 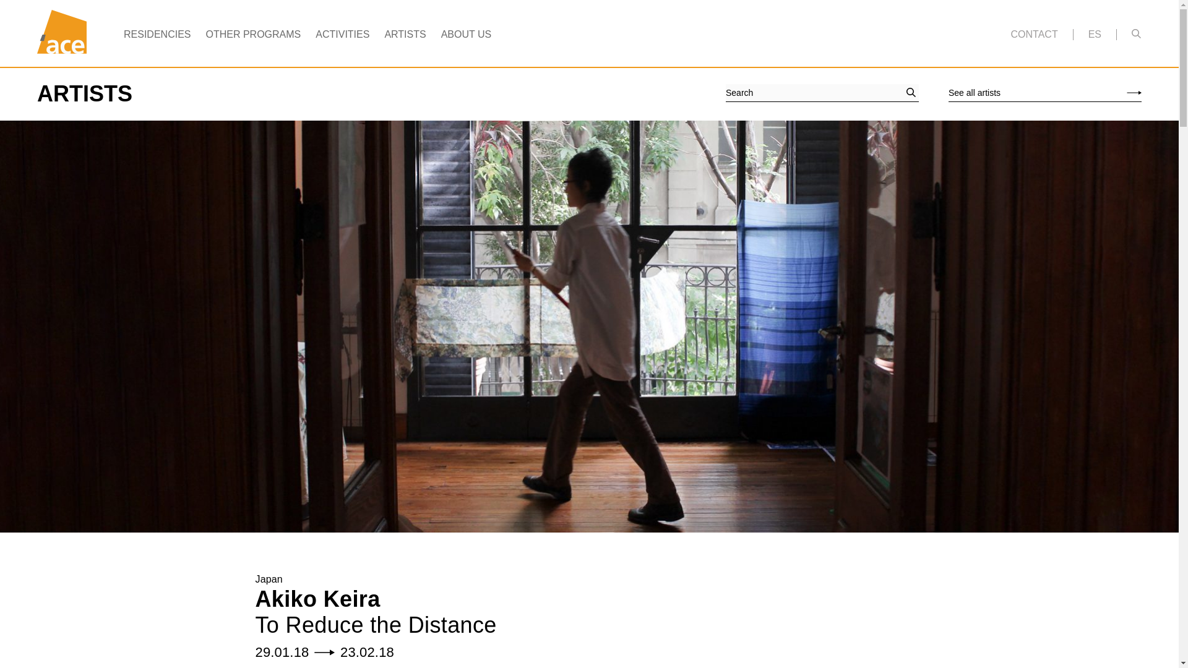 I want to click on See all artists, so click(x=1044, y=93).